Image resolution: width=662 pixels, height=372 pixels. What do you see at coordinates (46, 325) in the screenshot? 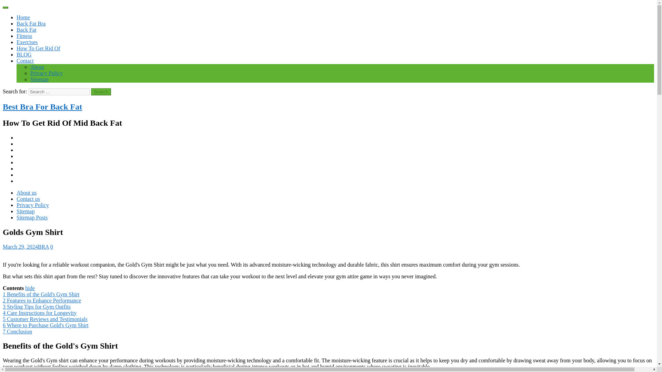
I see `6 Where to Purchase Gold's Gym Shirt` at bounding box center [46, 325].